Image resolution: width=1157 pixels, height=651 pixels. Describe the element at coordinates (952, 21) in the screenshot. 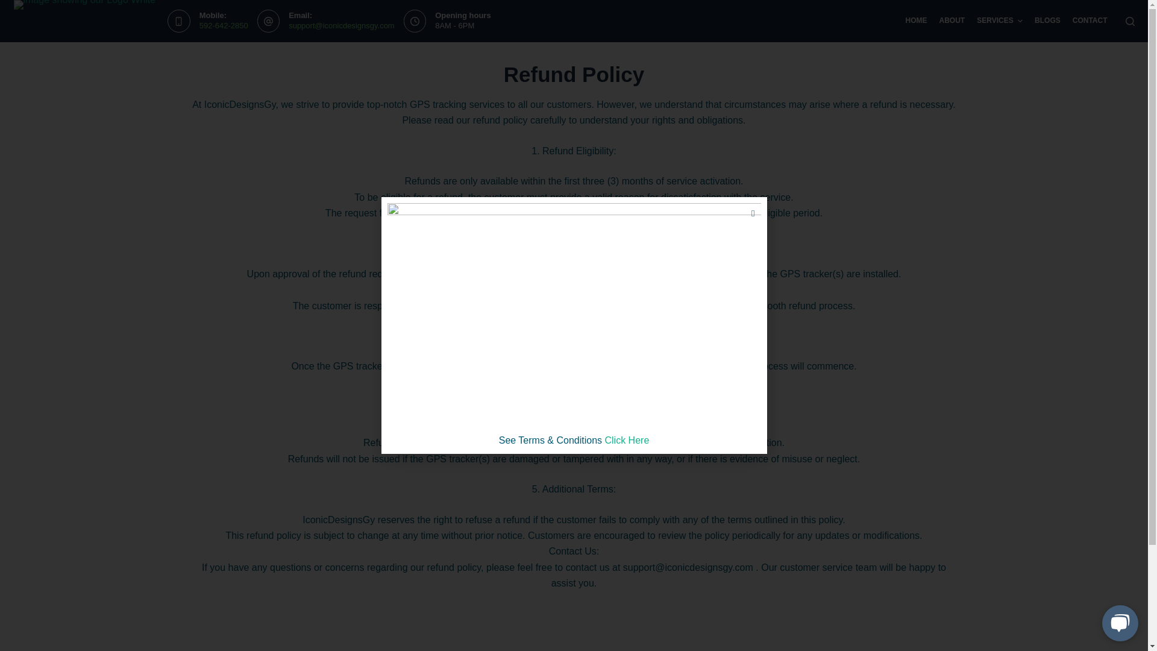

I see `ABOUT` at that location.